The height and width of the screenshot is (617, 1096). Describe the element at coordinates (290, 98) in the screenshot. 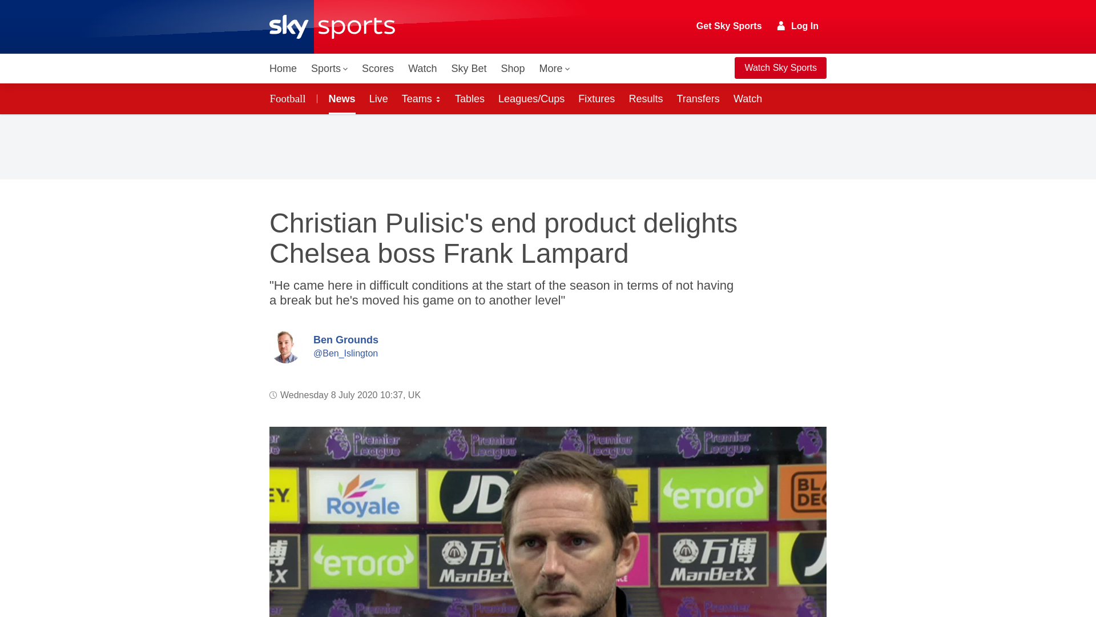

I see `Football` at that location.